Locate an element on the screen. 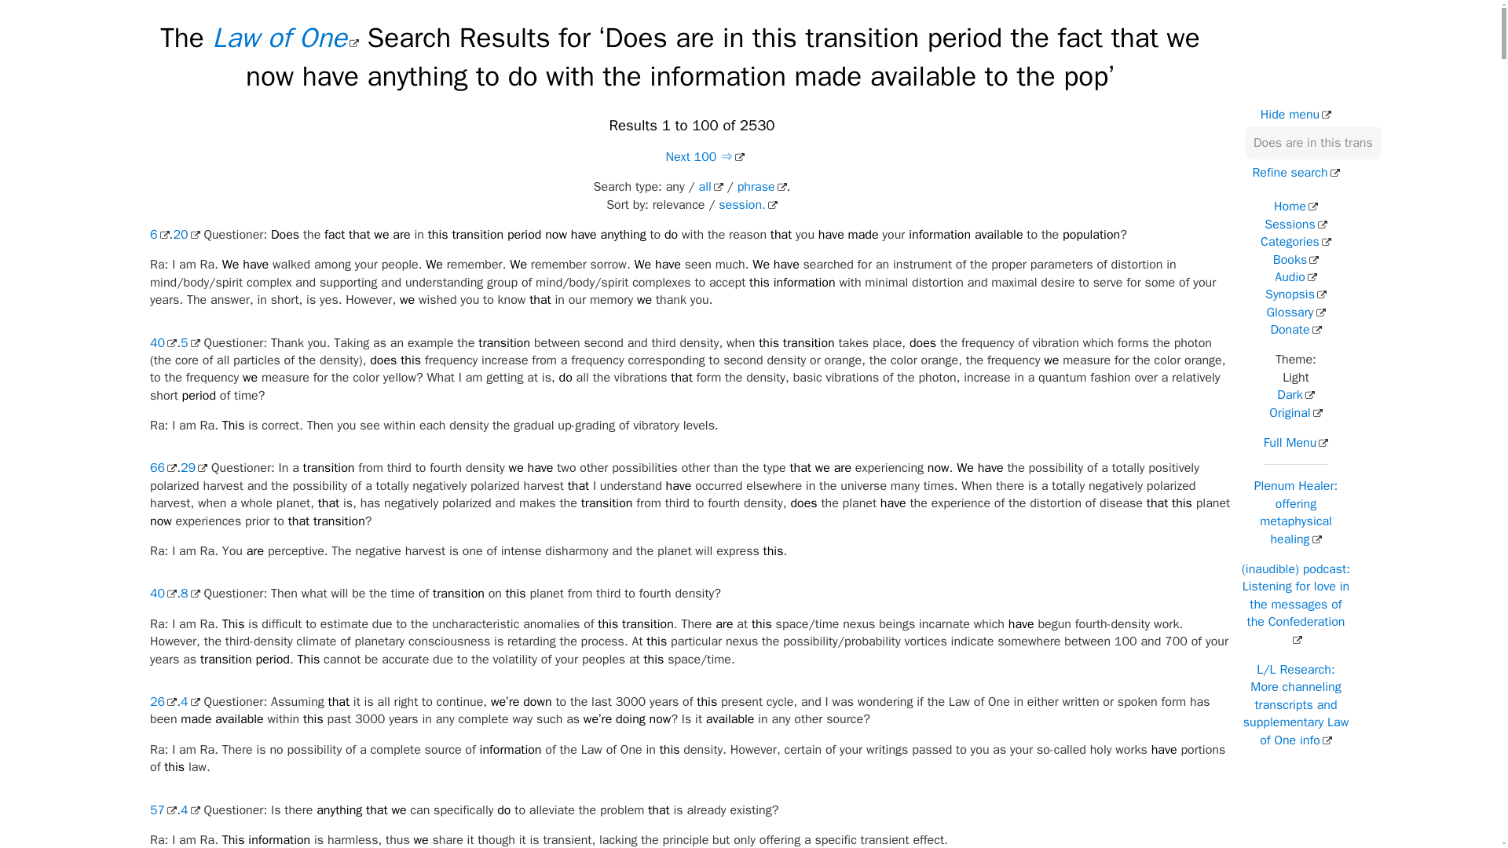  4 is located at coordinates (190, 810).